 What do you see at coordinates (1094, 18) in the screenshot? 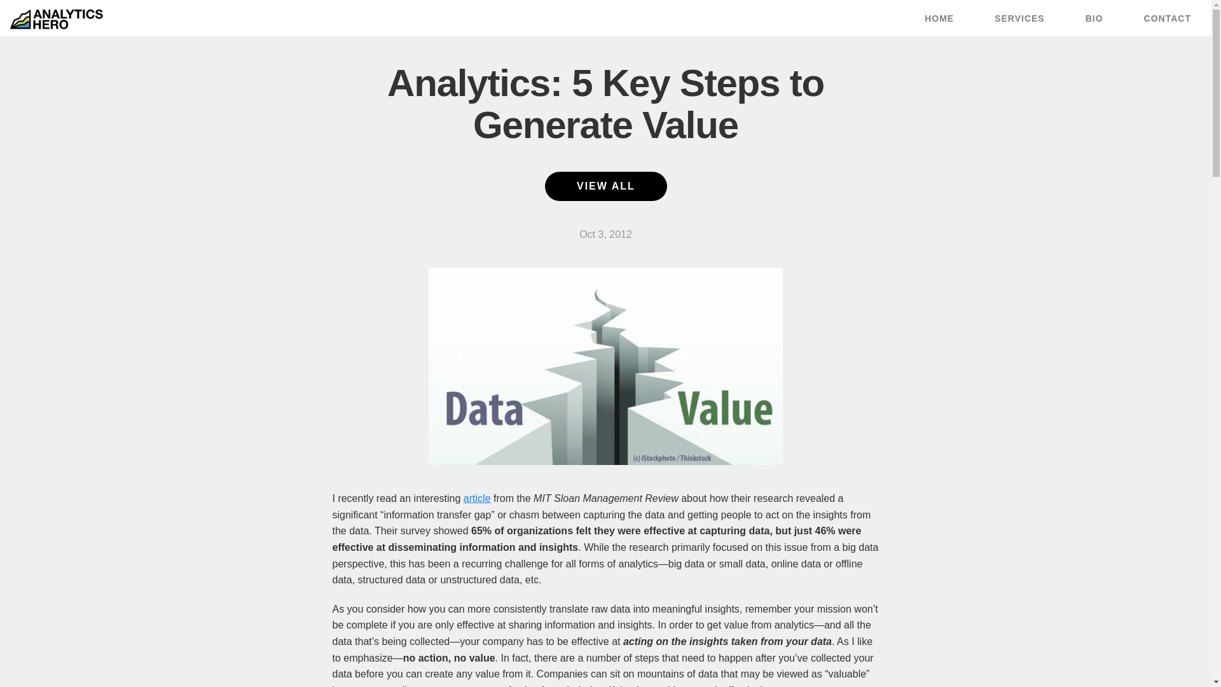
I see `BIO` at bounding box center [1094, 18].